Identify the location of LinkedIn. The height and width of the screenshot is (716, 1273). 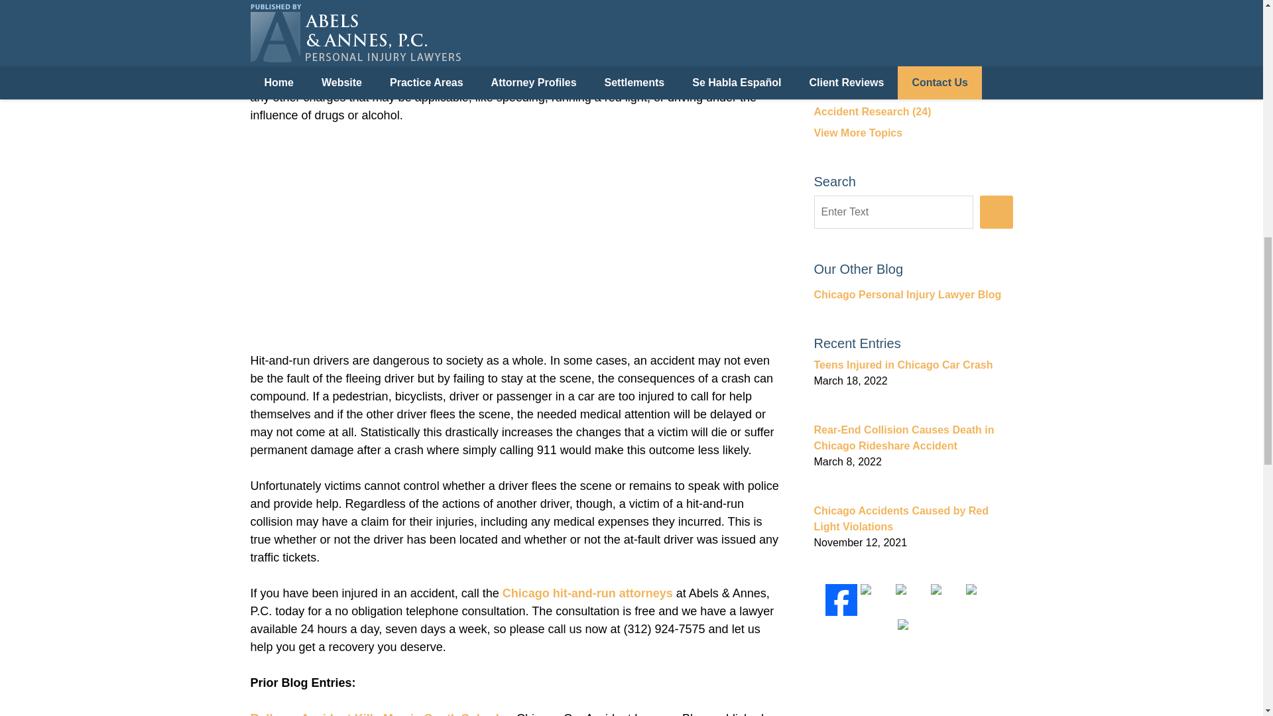
(912, 599).